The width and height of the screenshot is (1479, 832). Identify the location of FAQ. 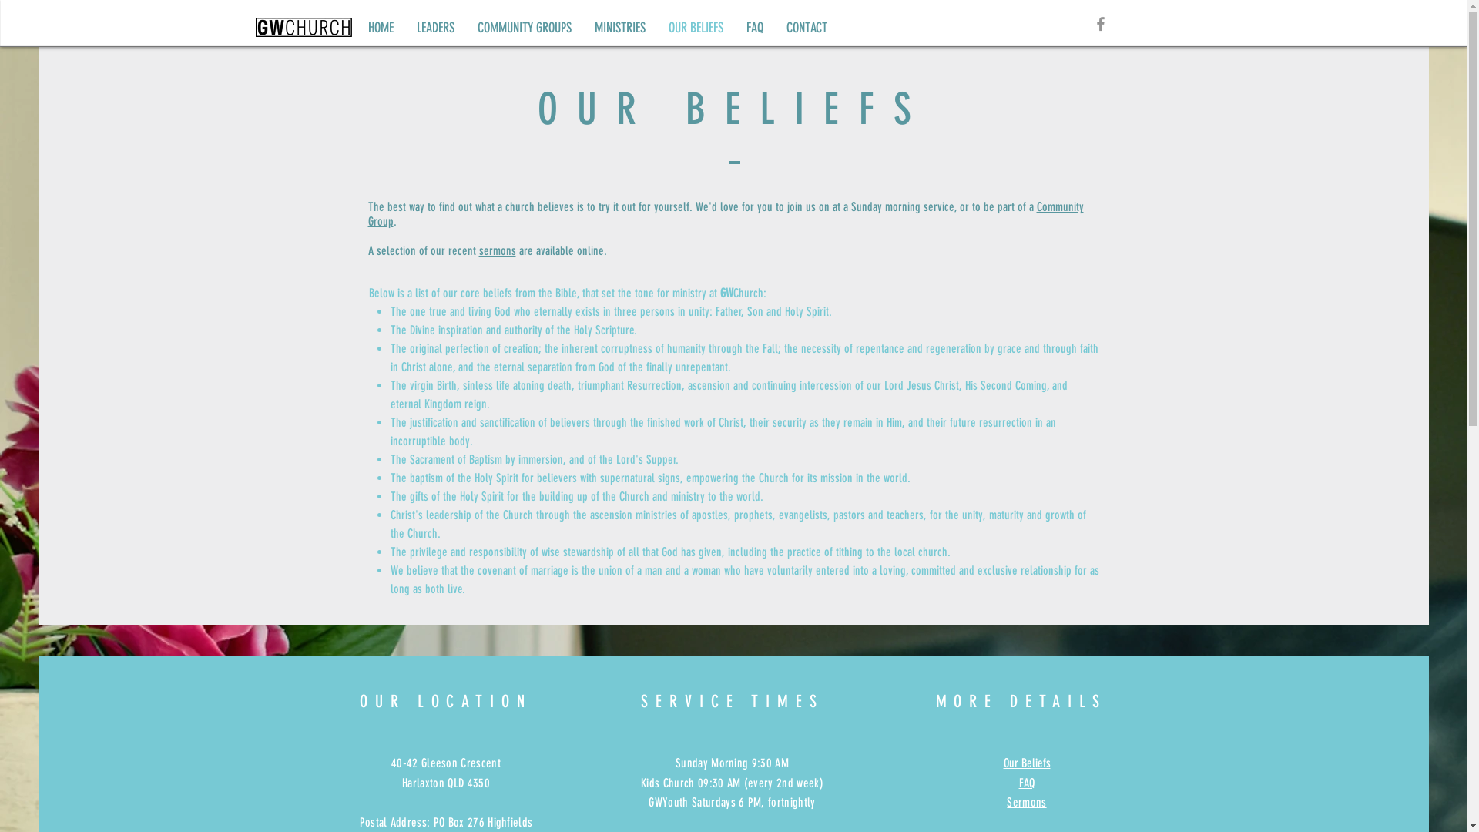
(1028, 783).